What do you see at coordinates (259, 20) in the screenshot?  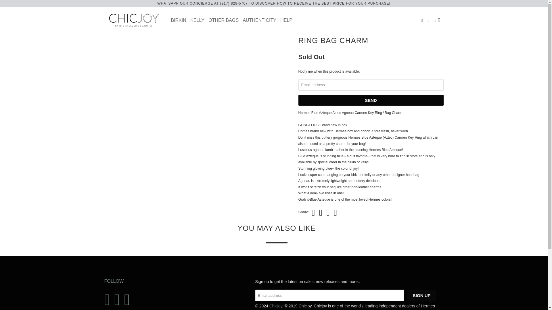 I see `AUTHENTICITY` at bounding box center [259, 20].